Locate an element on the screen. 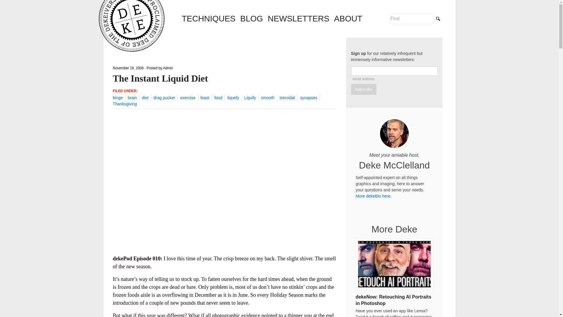 The width and height of the screenshot is (563, 317). The Instant Liquid Diet is located at coordinates (160, 78).